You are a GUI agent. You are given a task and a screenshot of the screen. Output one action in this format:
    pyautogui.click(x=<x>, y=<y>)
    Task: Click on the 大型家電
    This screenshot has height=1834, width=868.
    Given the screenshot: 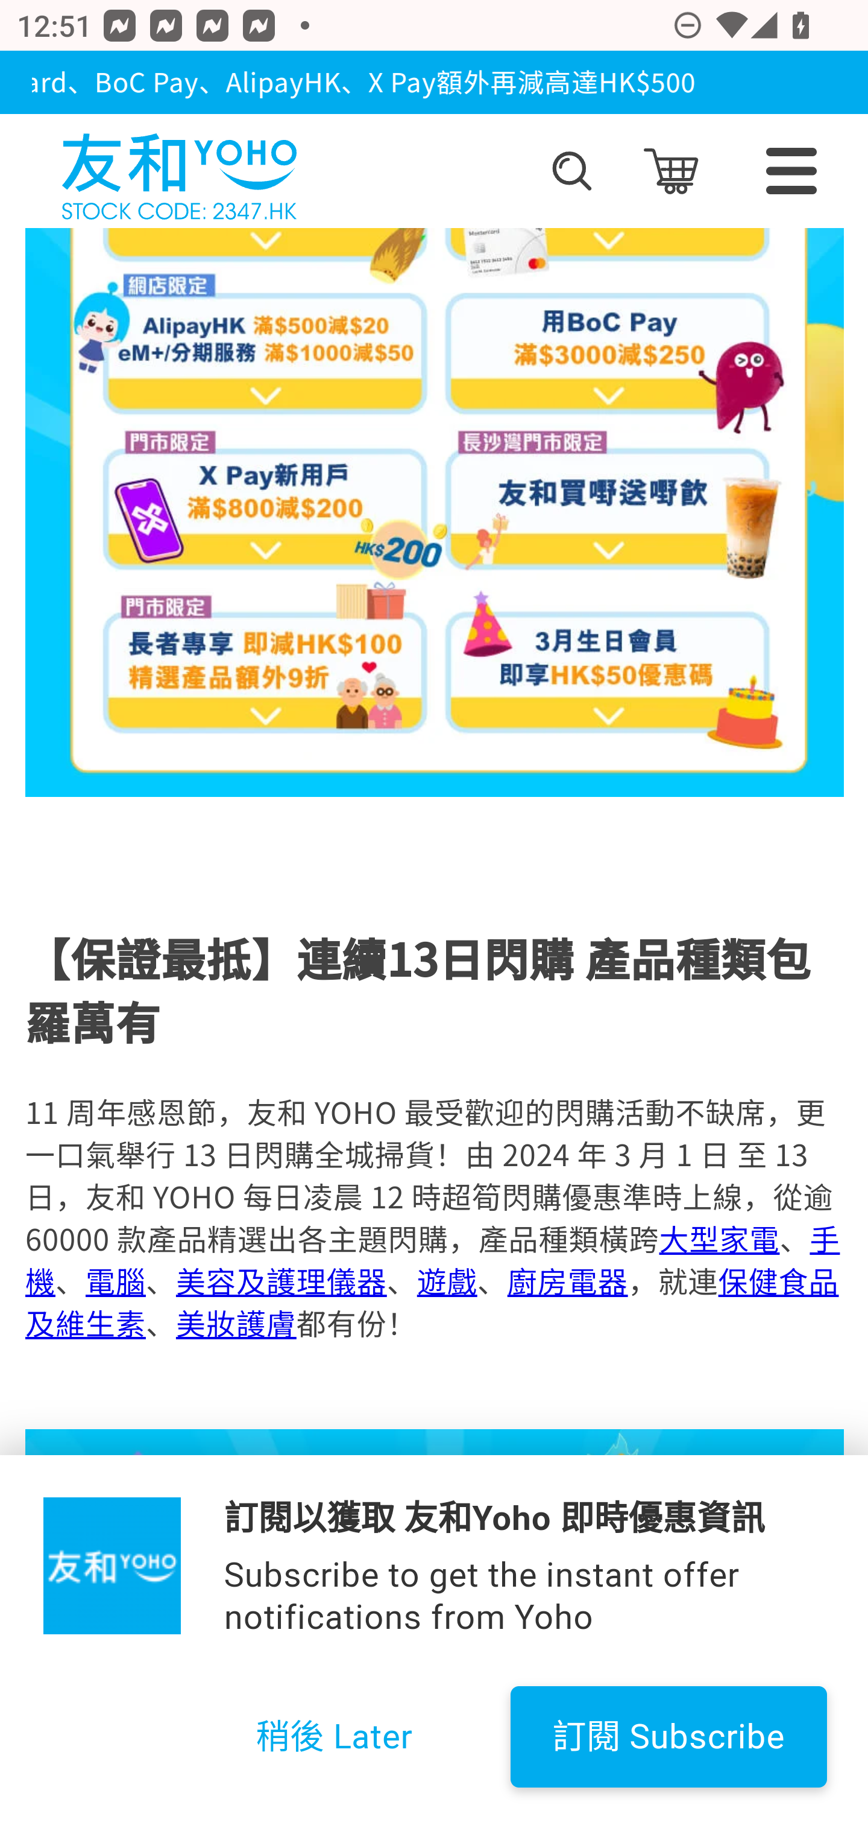 What is the action you would take?
    pyautogui.click(x=719, y=1239)
    